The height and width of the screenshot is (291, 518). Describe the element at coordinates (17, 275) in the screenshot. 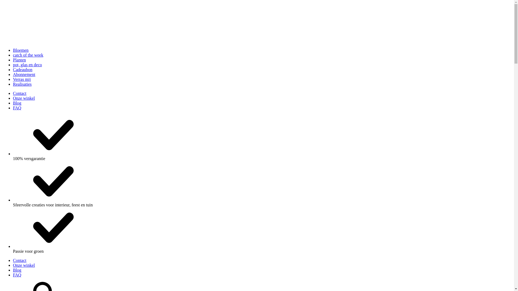

I see `FAQ` at that location.